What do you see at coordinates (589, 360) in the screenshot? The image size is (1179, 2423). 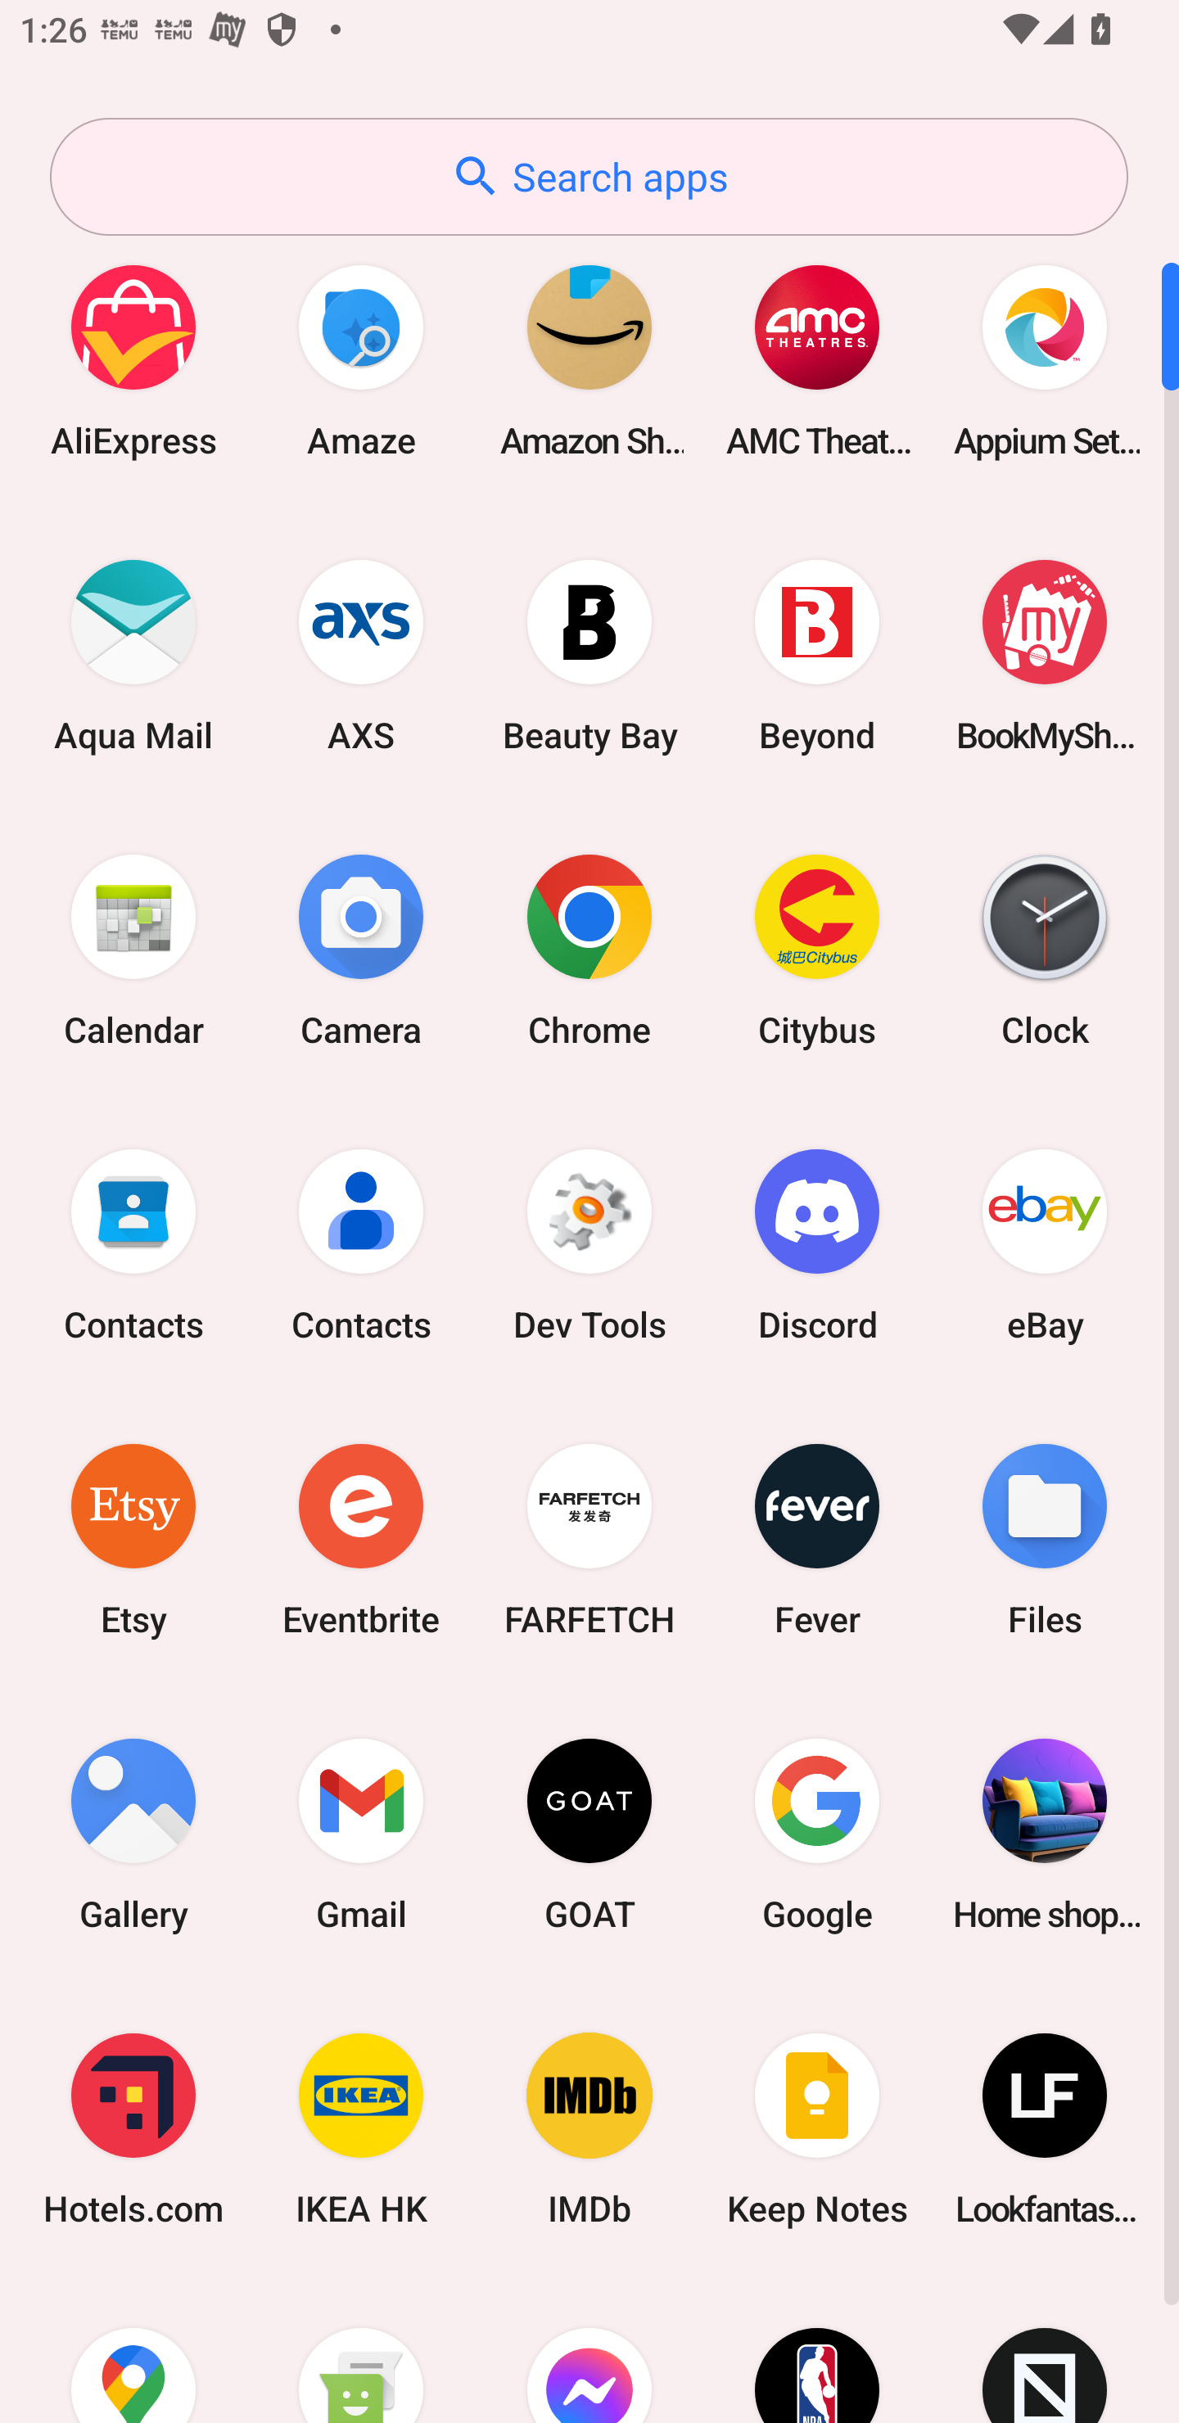 I see `Amazon Shopping` at bounding box center [589, 360].